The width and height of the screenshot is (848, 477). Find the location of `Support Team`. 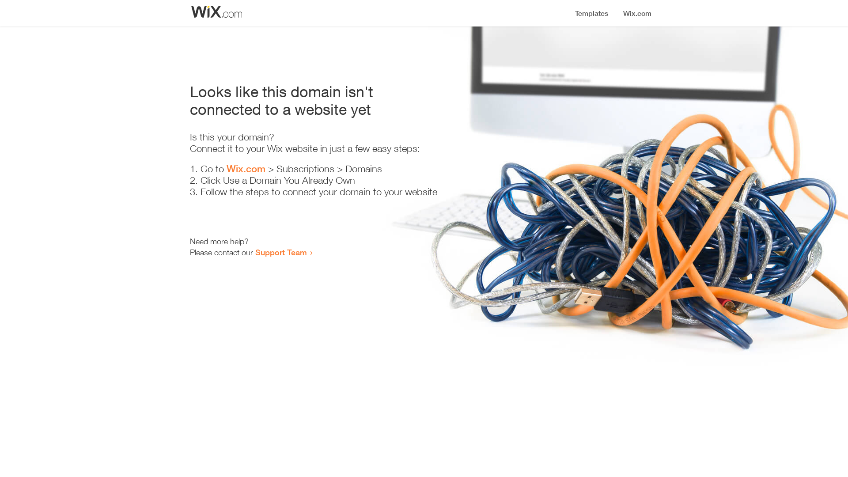

Support Team is located at coordinates (281, 252).